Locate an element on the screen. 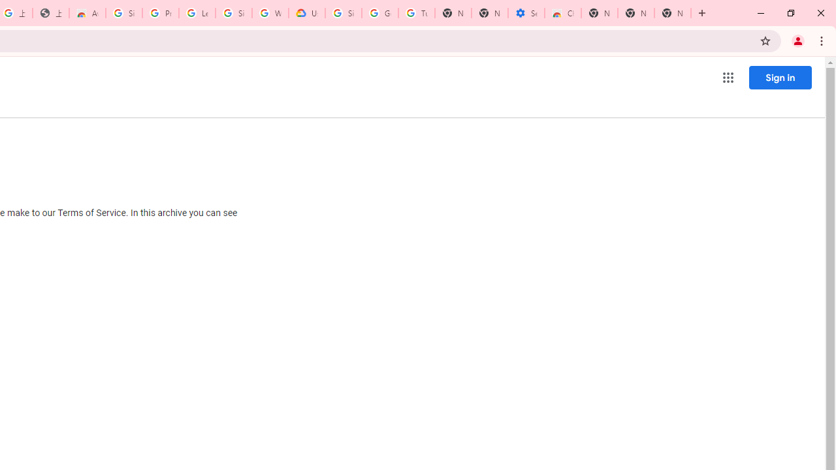 Image resolution: width=836 pixels, height=470 pixels. Settings - Accessibility is located at coordinates (526, 13).